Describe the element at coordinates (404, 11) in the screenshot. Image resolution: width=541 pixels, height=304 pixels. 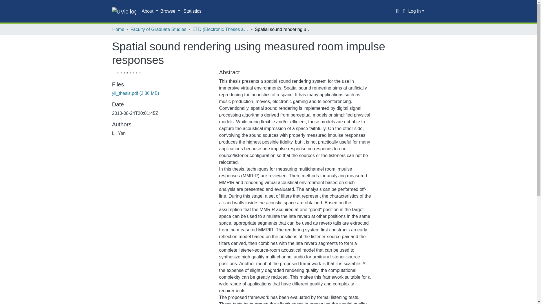
I see `Language switch` at that location.